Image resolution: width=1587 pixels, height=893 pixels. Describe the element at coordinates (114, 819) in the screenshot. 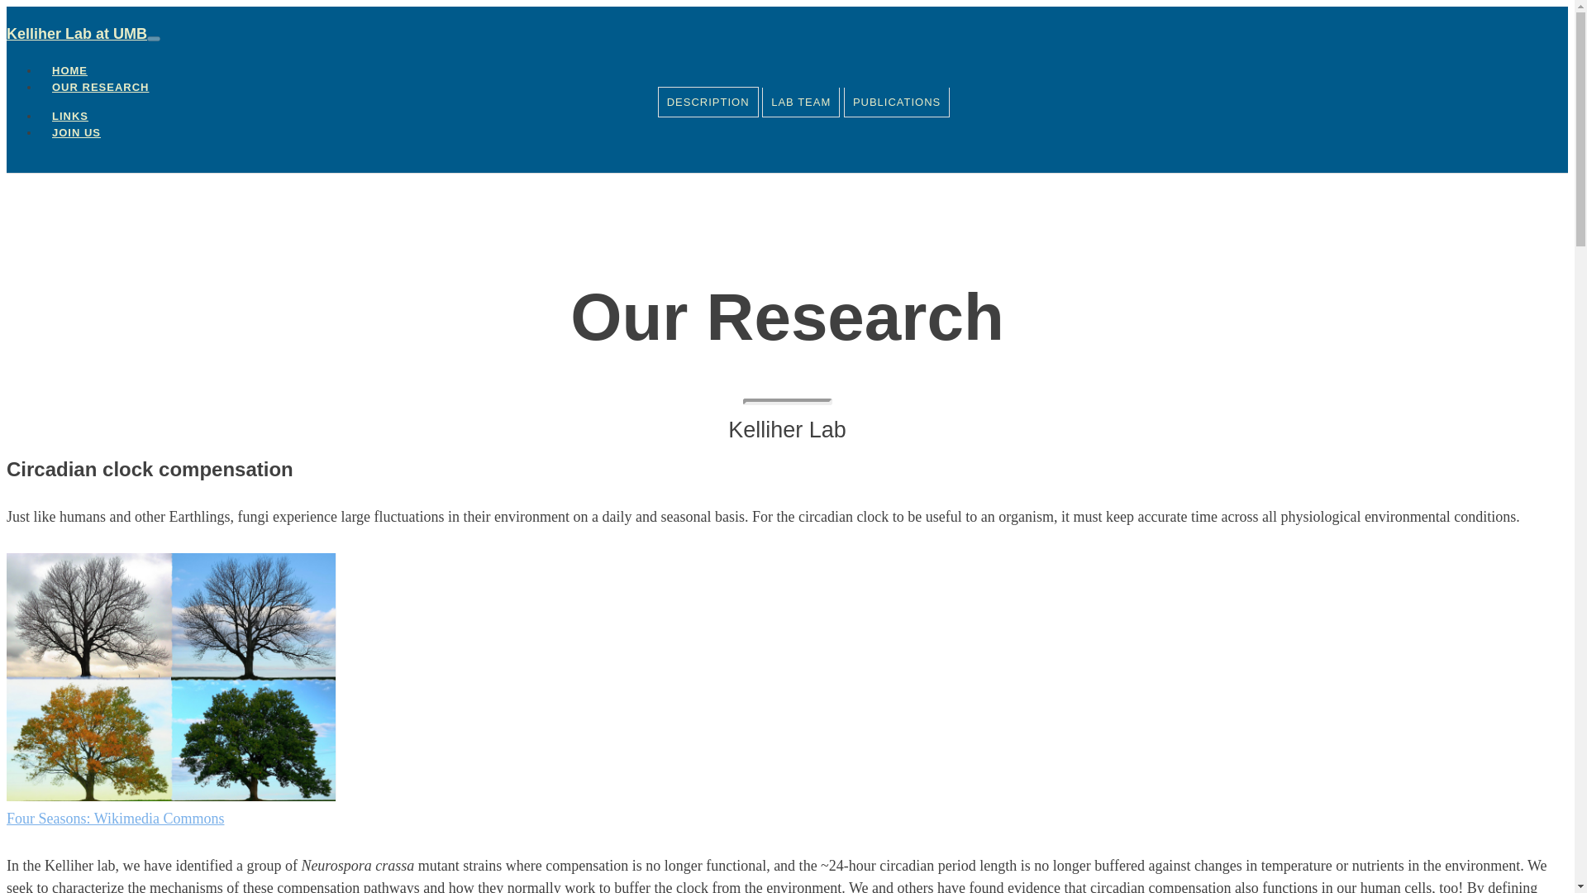

I see `Four Seasons: Wikimedia Commons` at that location.